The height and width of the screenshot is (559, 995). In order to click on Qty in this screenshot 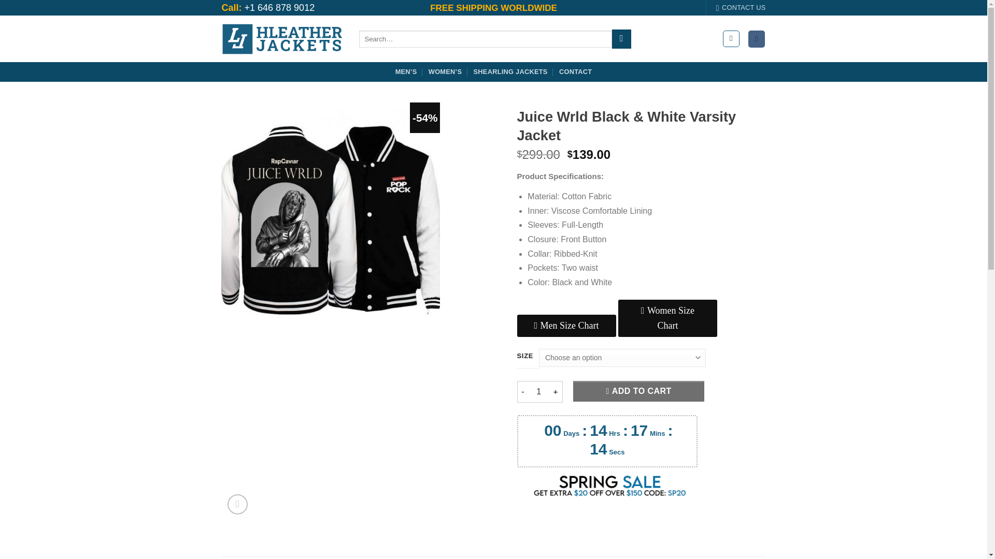, I will do `click(538, 391)`.